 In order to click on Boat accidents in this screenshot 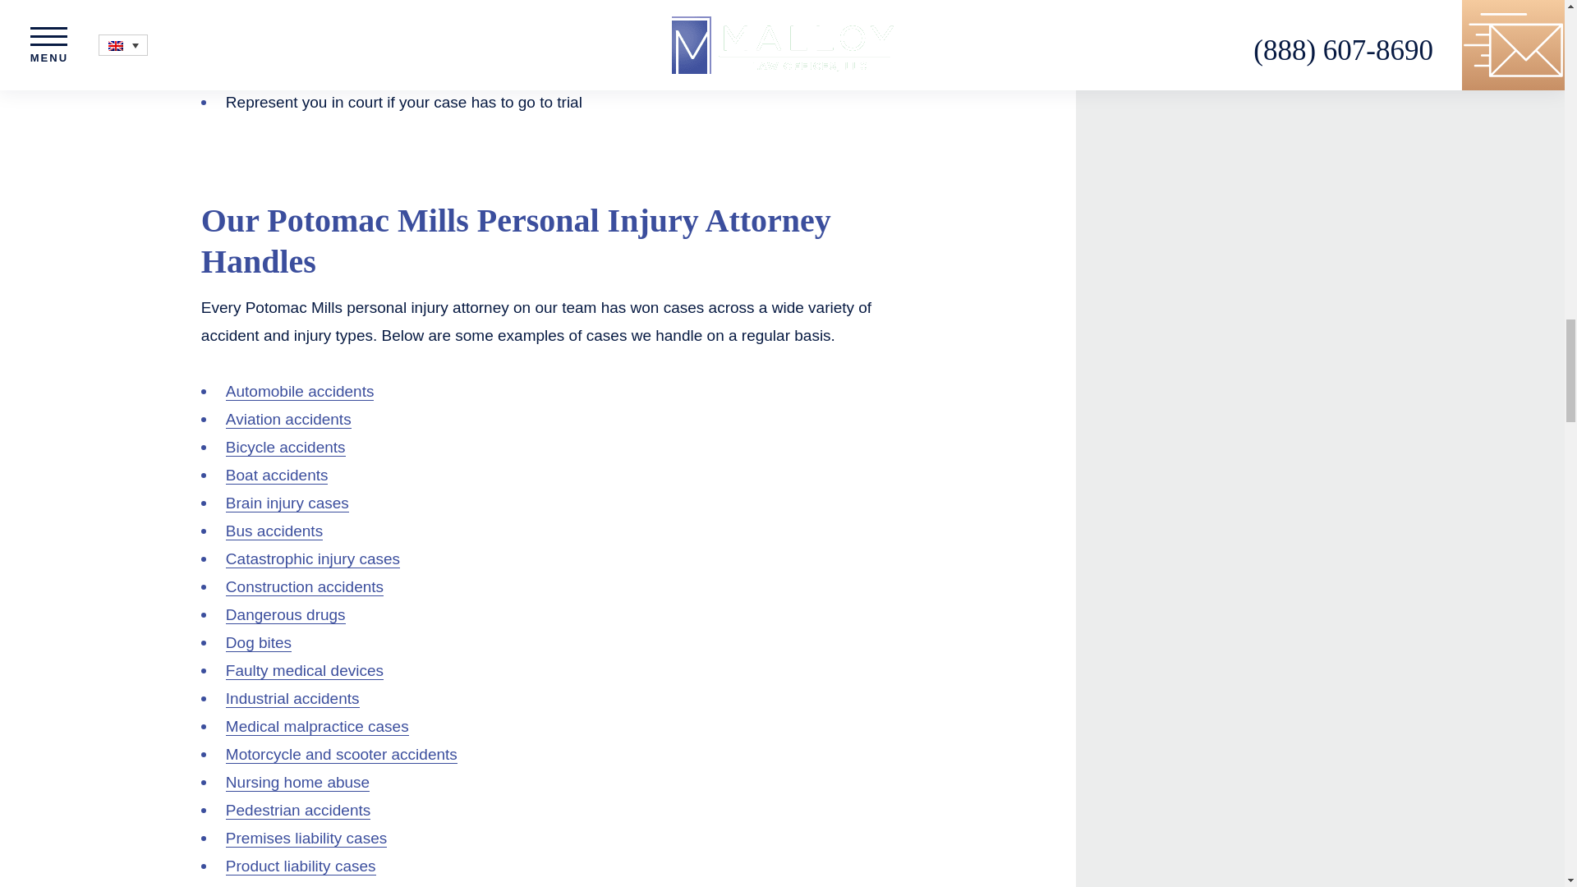, I will do `click(276, 475)`.